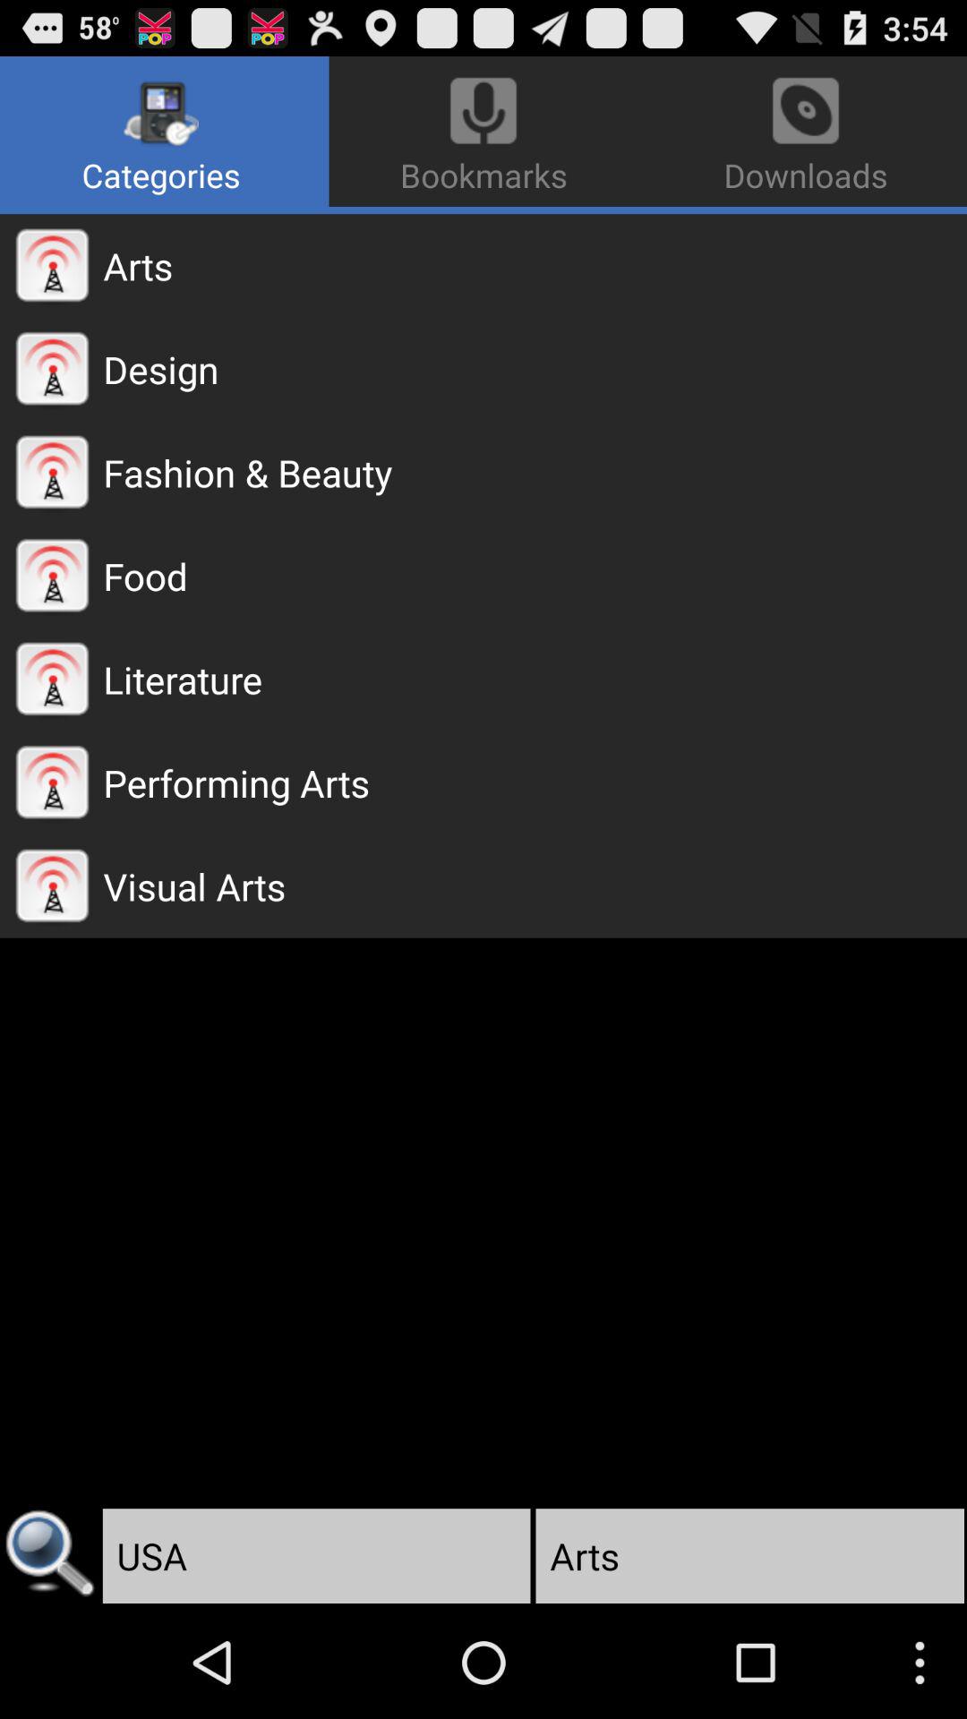 Image resolution: width=967 pixels, height=1719 pixels. What do you see at coordinates (535, 473) in the screenshot?
I see `click fashion & beauty app` at bounding box center [535, 473].